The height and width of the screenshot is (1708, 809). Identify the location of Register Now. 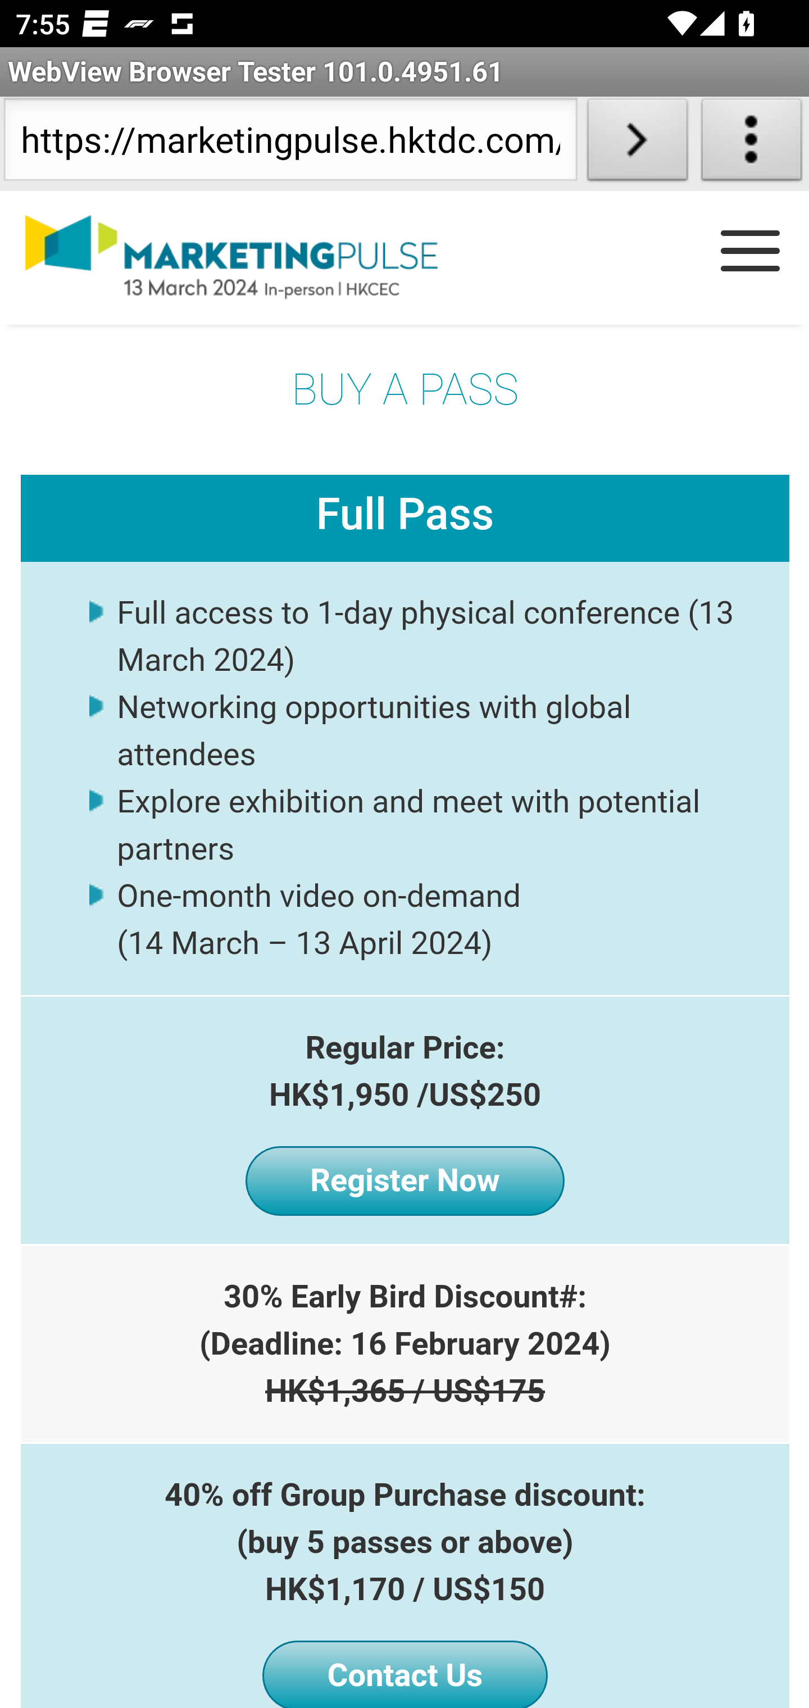
(404, 1181).